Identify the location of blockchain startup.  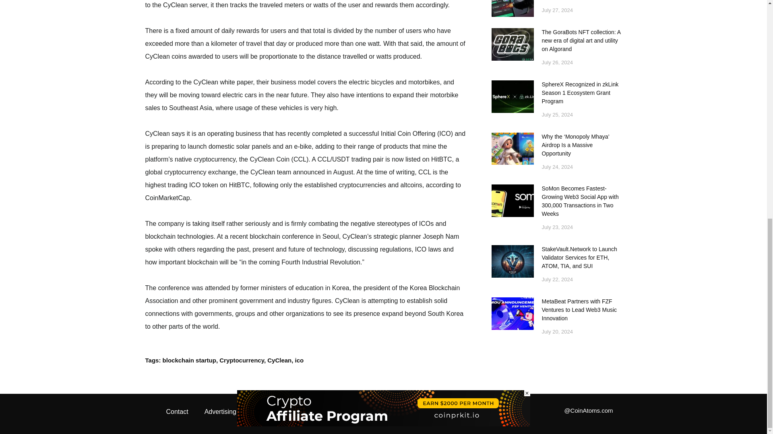
(189, 360).